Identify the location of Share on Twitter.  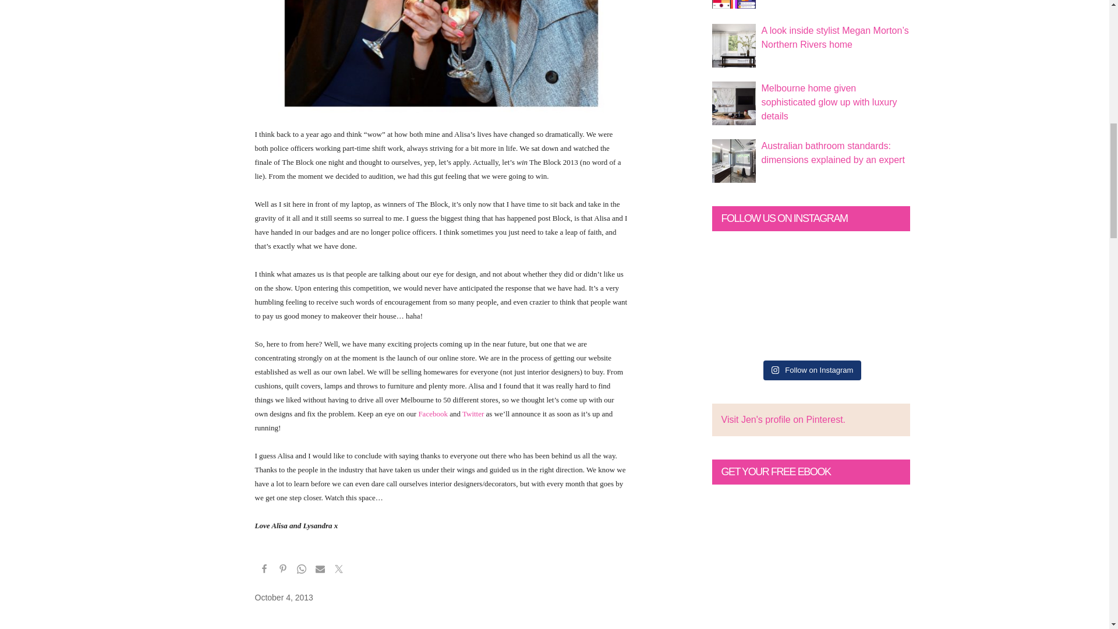
(339, 571).